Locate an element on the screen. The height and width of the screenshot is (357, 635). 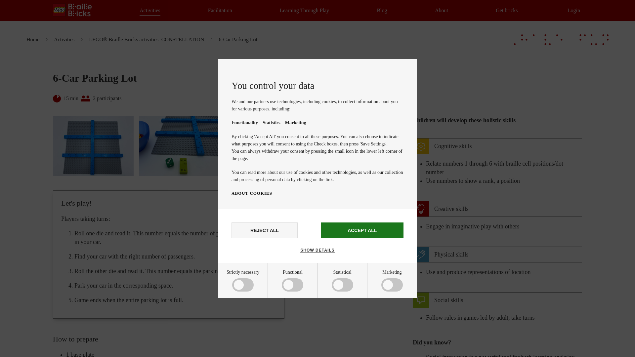
Strictly necessary is located at coordinates (255, 286).